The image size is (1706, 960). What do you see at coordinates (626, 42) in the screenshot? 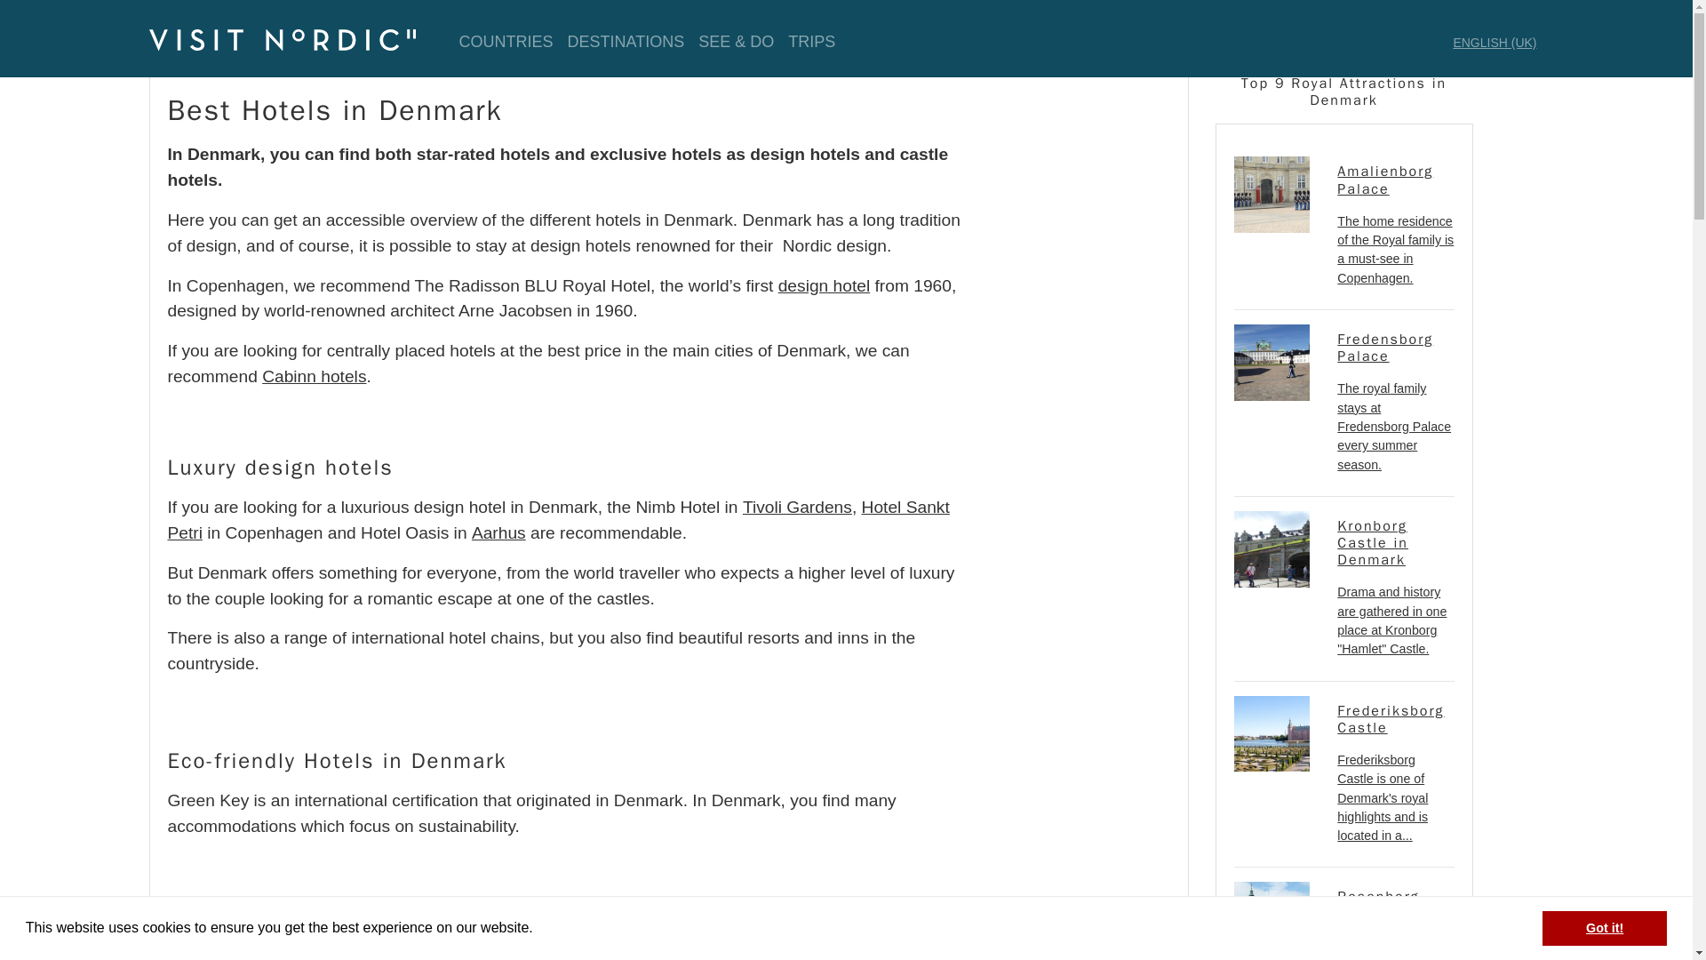
I see `DESTINATIONS` at bounding box center [626, 42].